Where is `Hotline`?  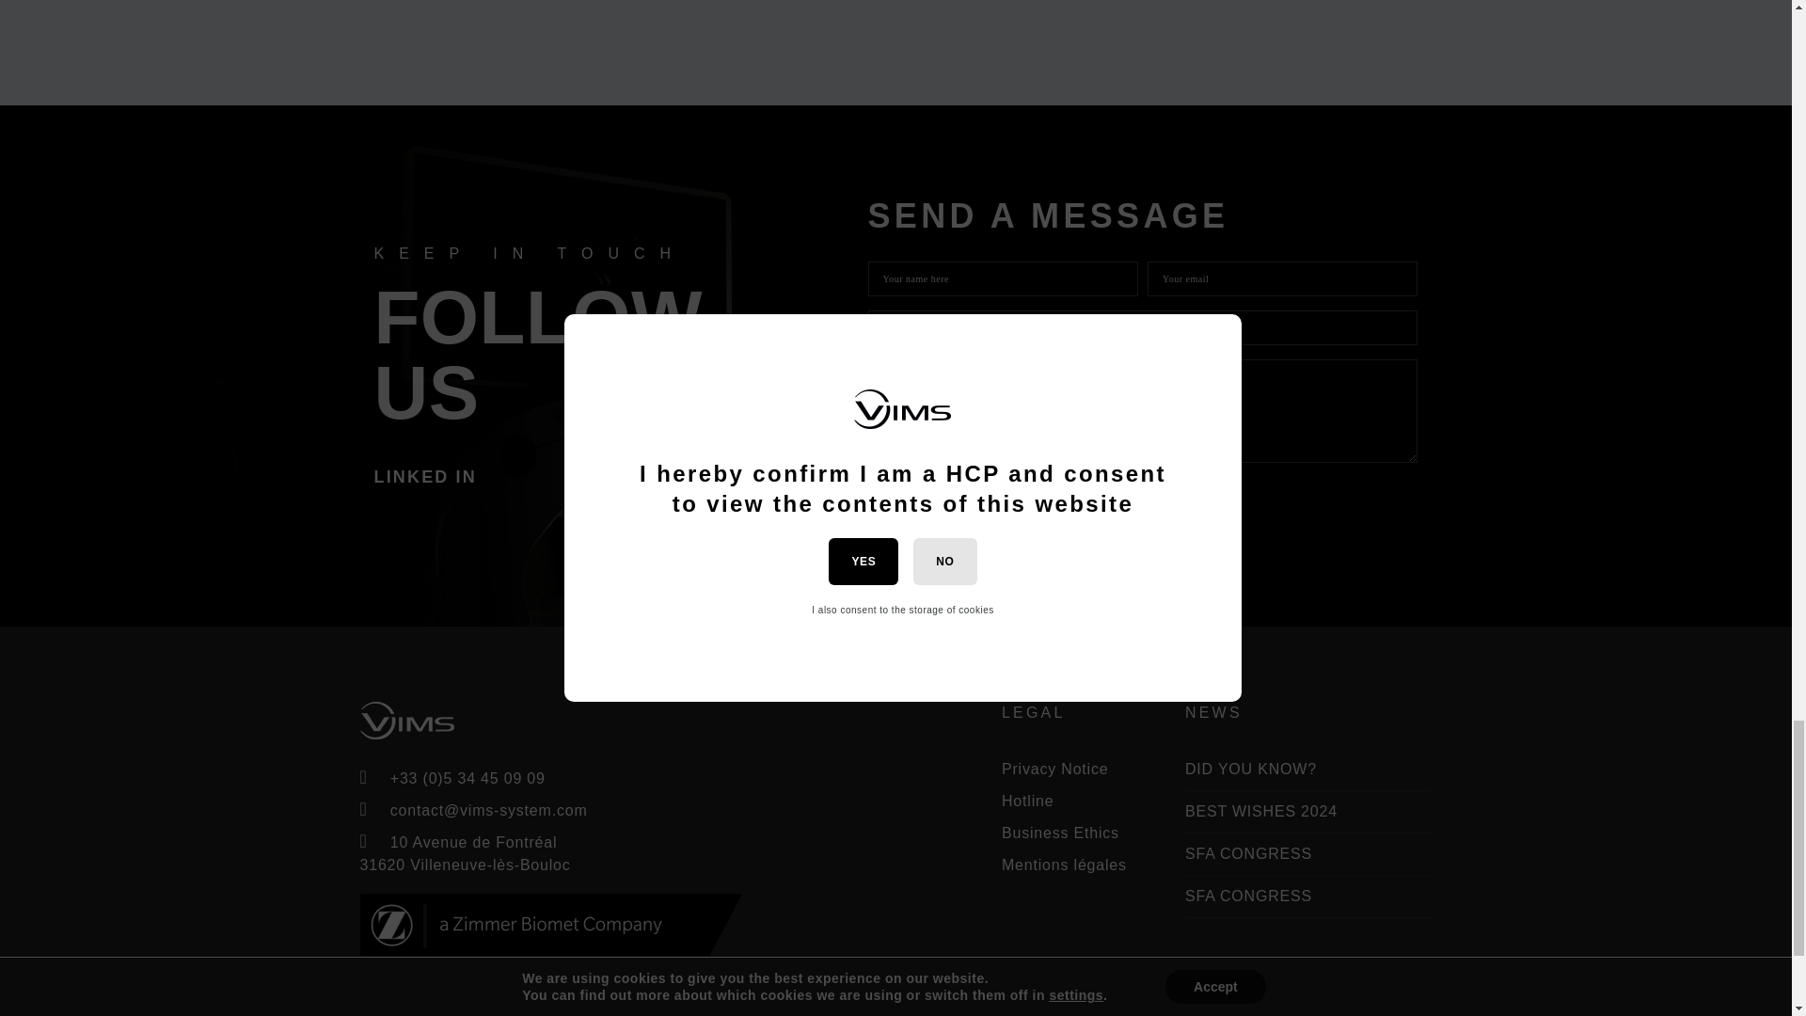 Hotline is located at coordinates (1027, 801).